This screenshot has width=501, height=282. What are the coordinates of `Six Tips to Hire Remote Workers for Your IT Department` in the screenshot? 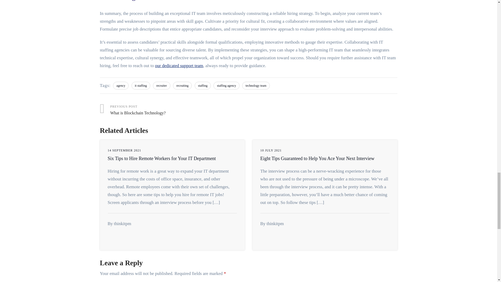 It's located at (174, 110).